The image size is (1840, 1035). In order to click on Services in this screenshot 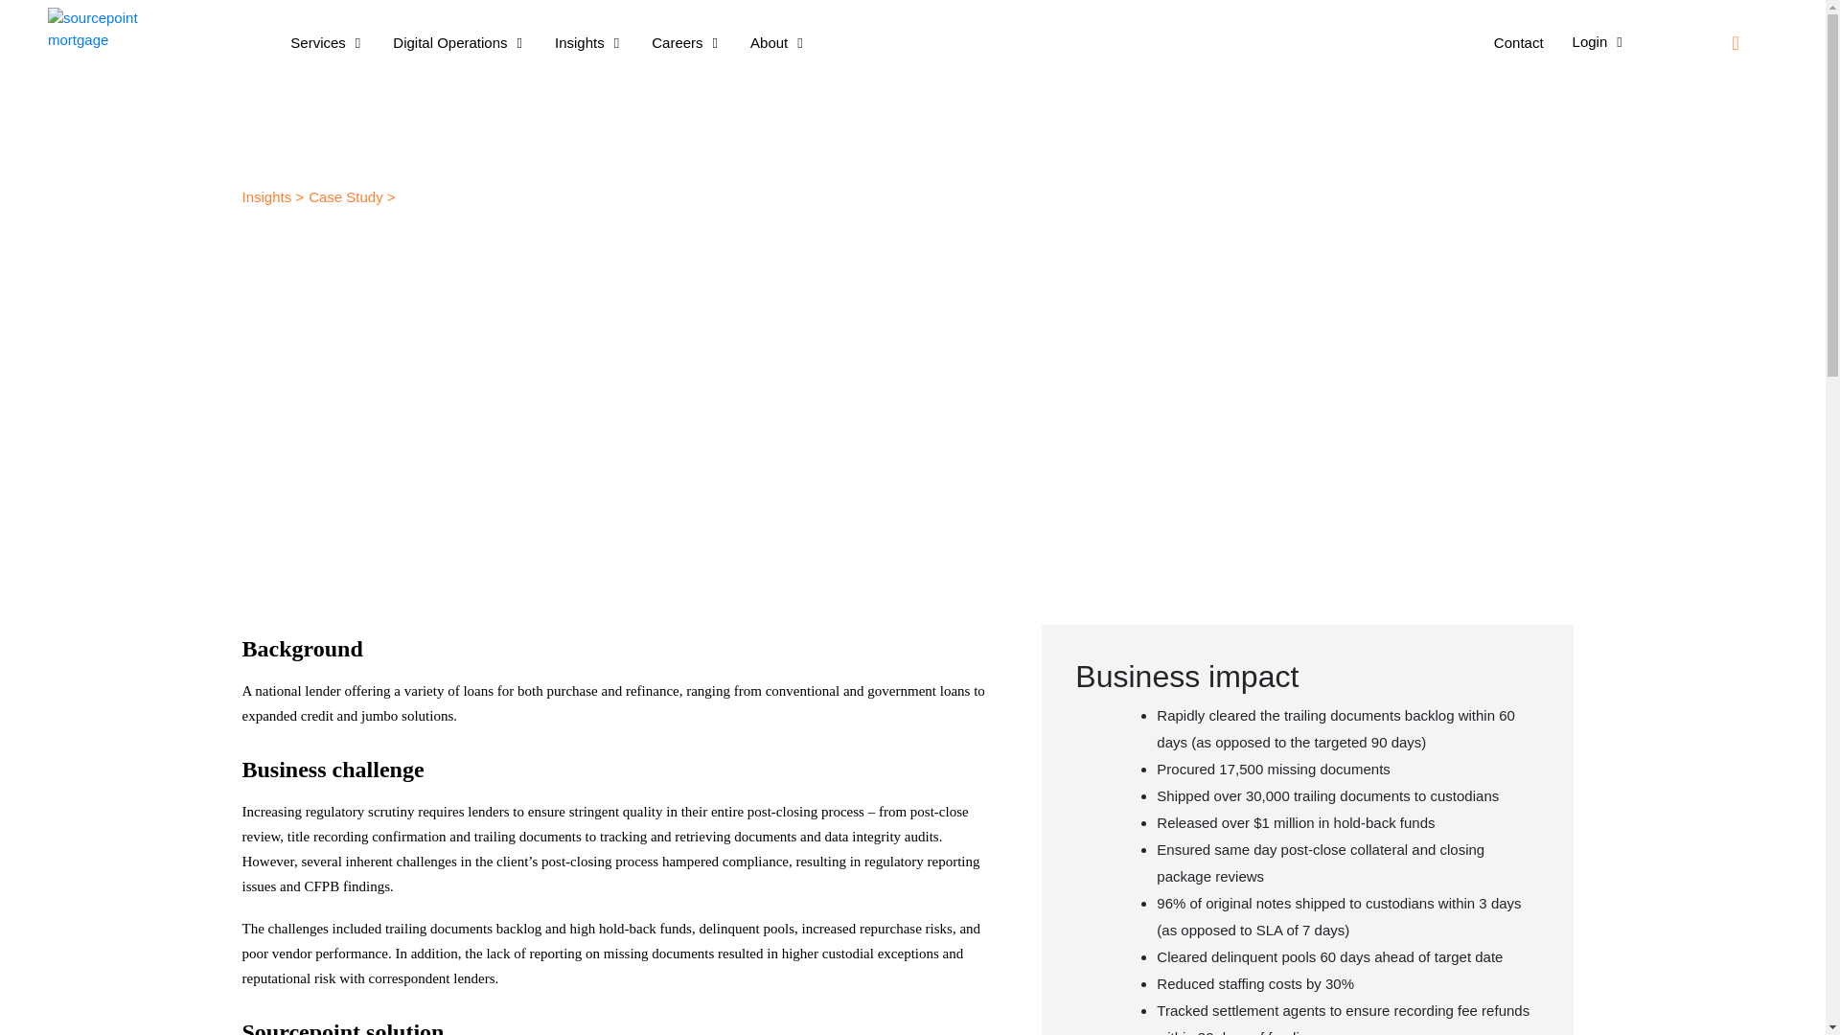, I will do `click(326, 43)`.